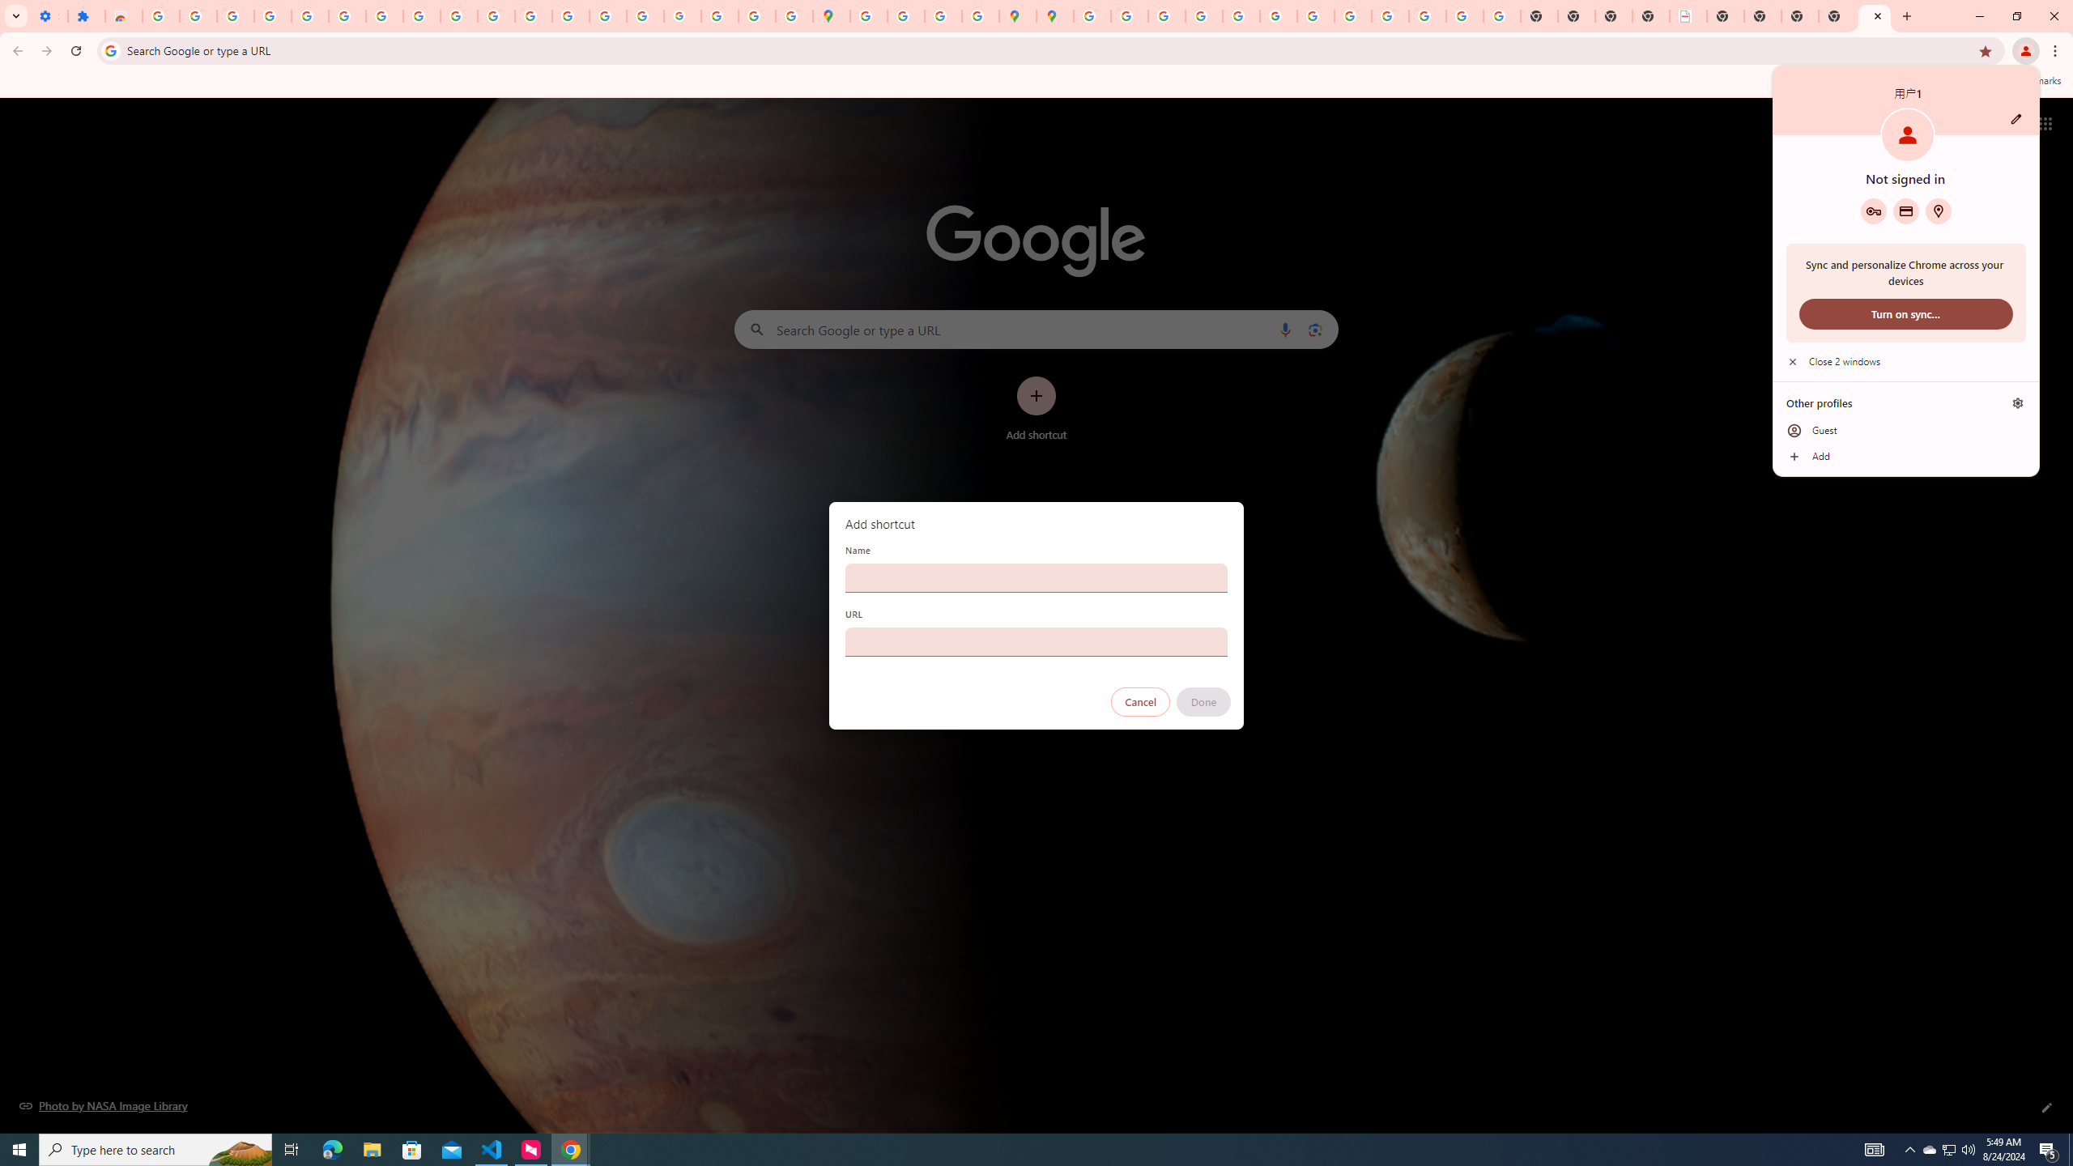  What do you see at coordinates (240, 1150) in the screenshot?
I see `Search highlights icon opens search home window` at bounding box center [240, 1150].